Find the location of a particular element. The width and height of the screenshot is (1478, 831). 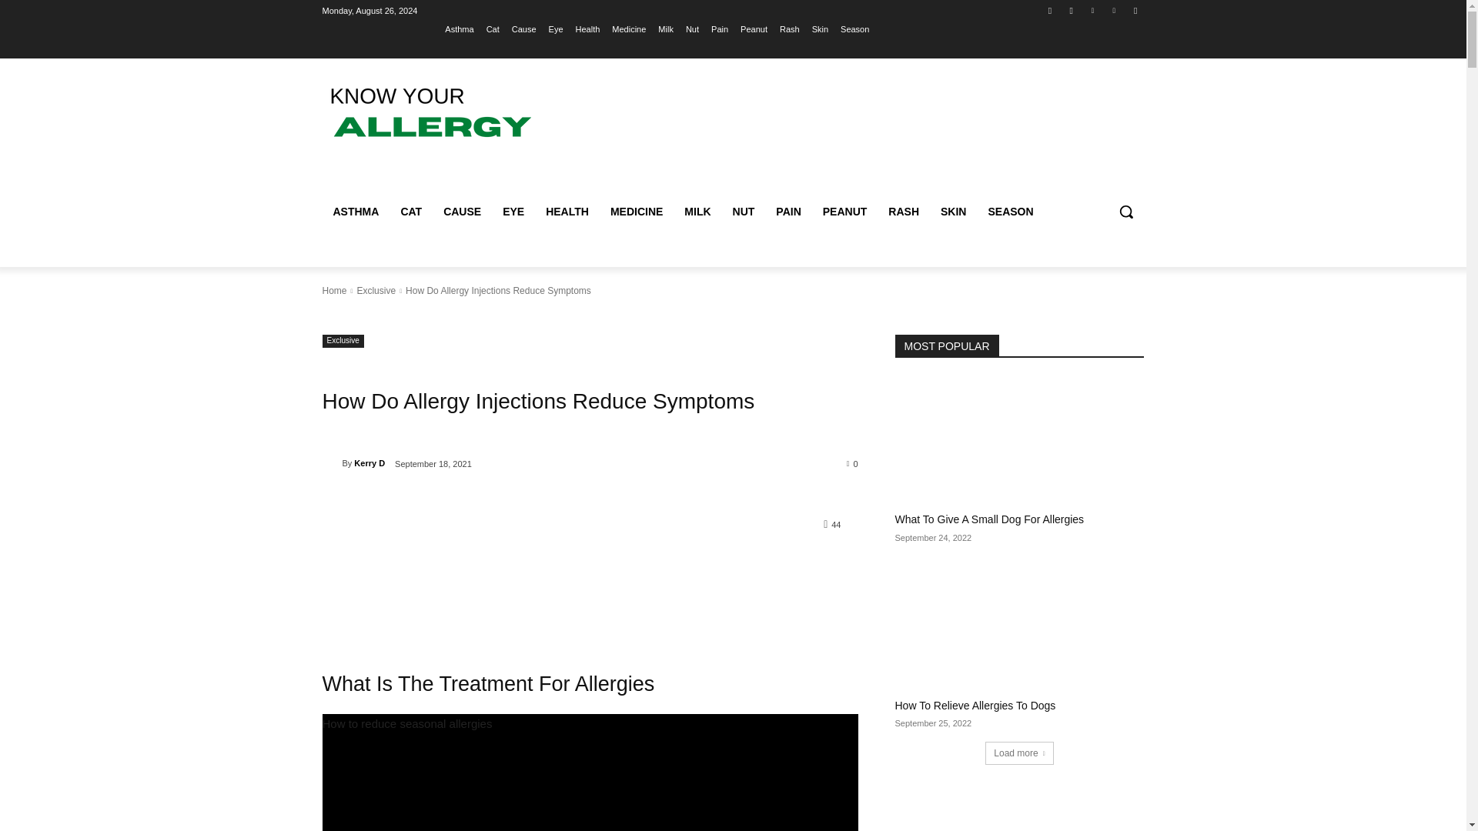

Health is located at coordinates (588, 28).